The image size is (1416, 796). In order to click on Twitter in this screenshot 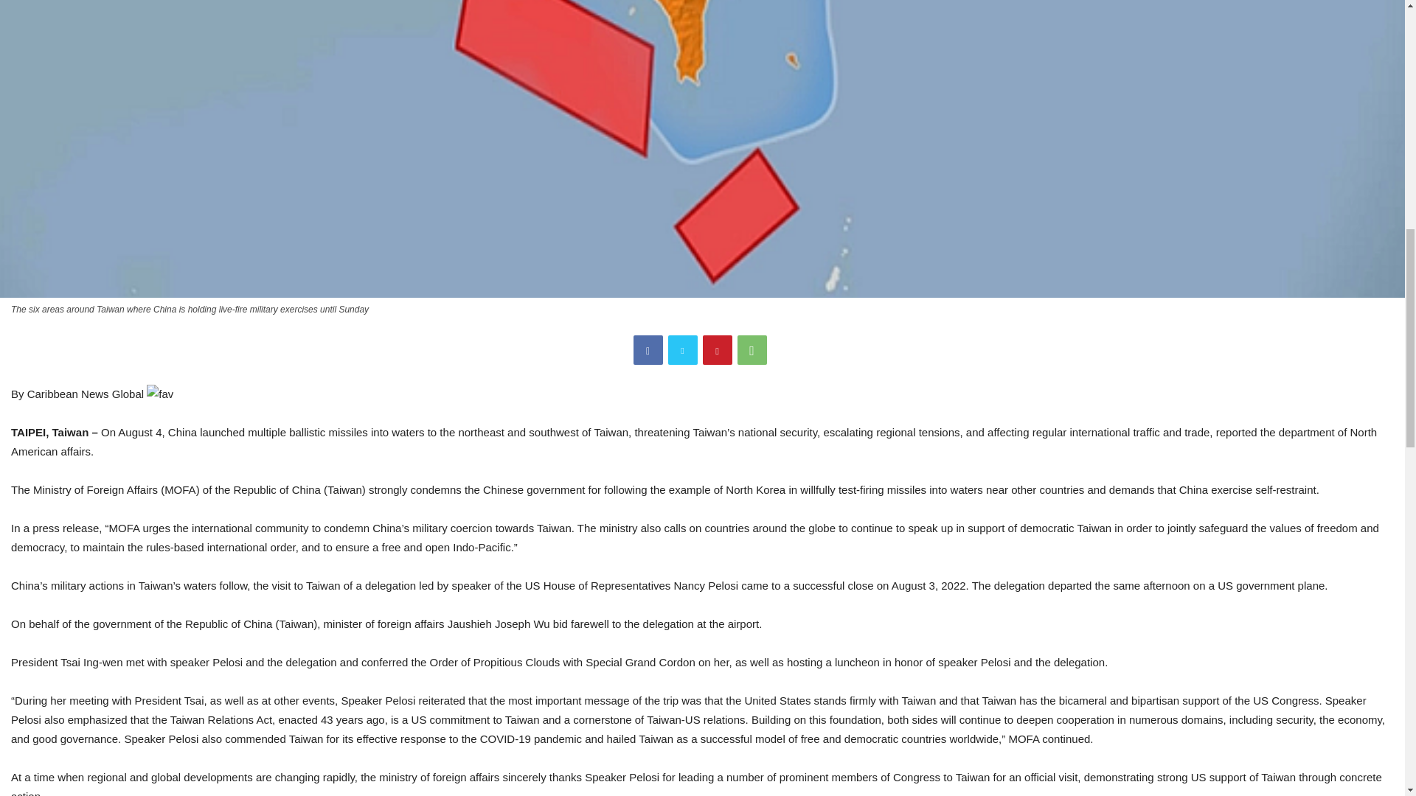, I will do `click(683, 349)`.